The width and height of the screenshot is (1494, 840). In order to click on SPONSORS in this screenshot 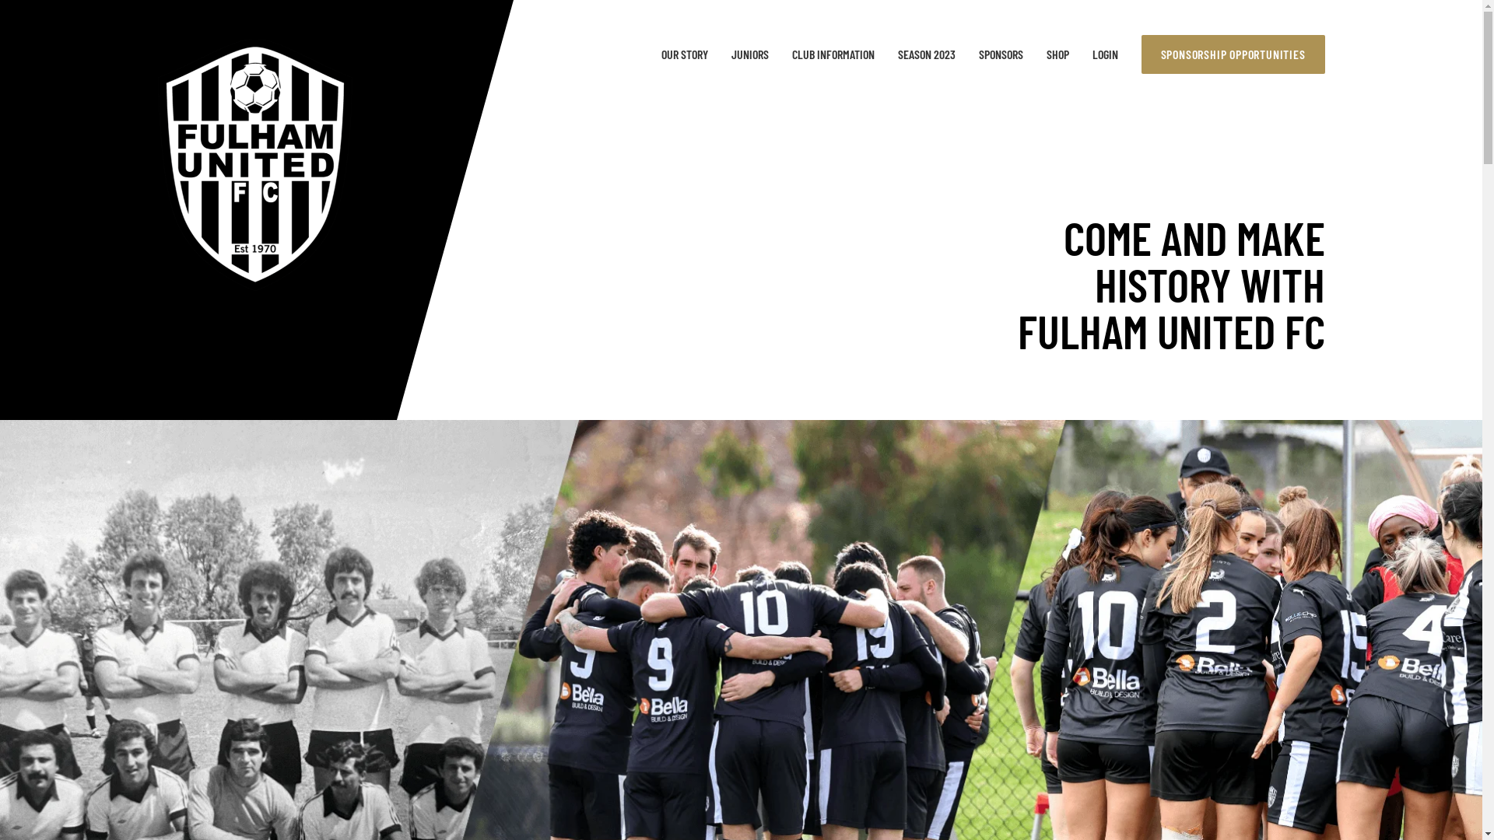, I will do `click(1001, 54)`.